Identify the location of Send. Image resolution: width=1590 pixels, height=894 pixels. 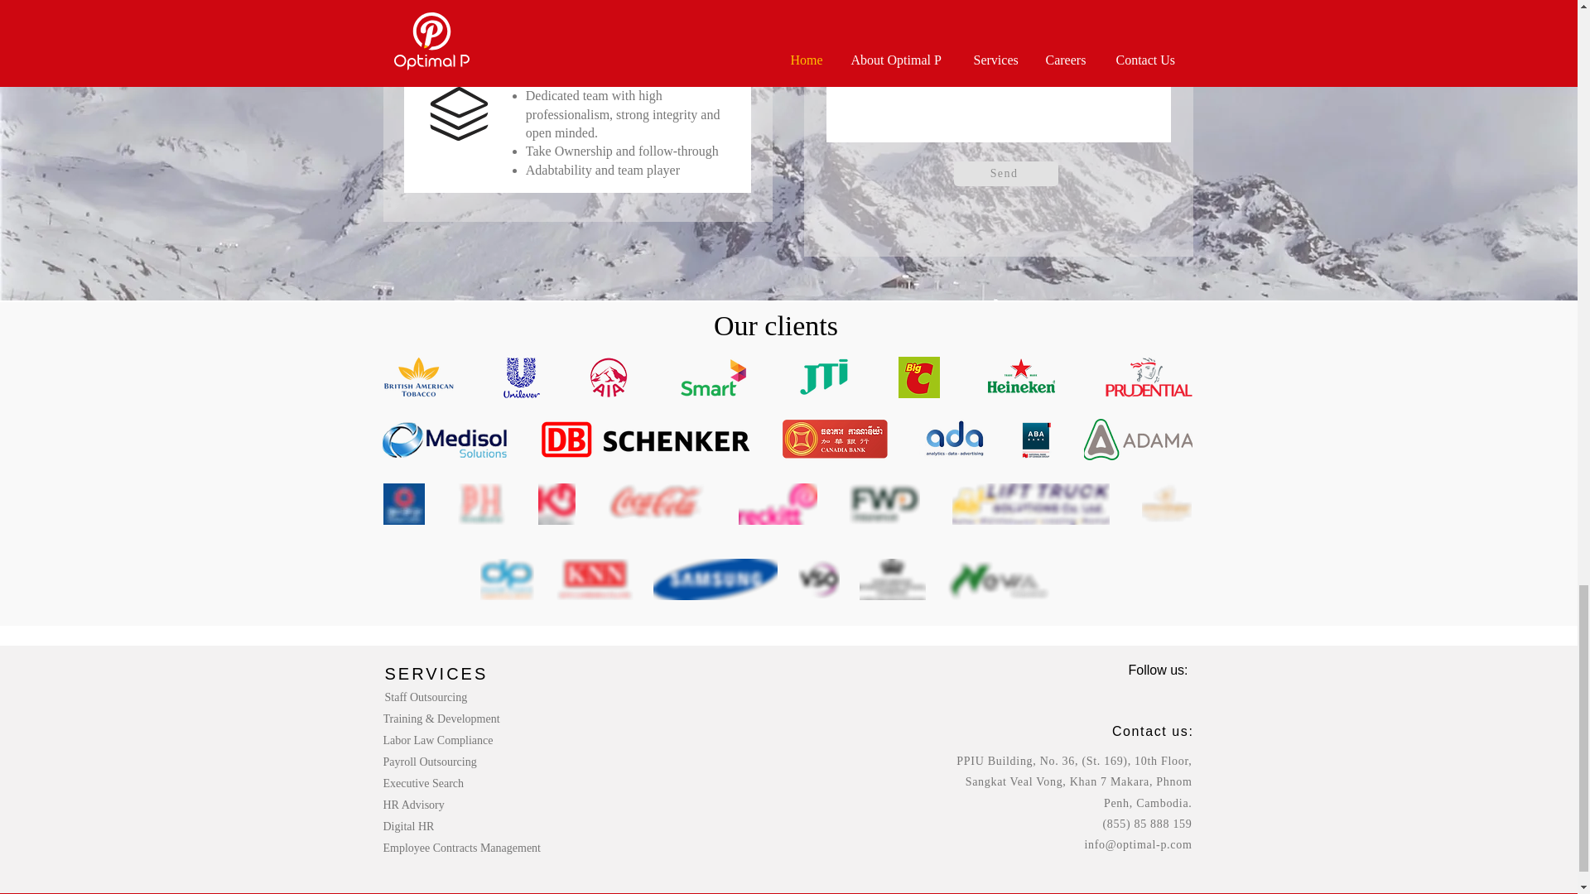
(1006, 174).